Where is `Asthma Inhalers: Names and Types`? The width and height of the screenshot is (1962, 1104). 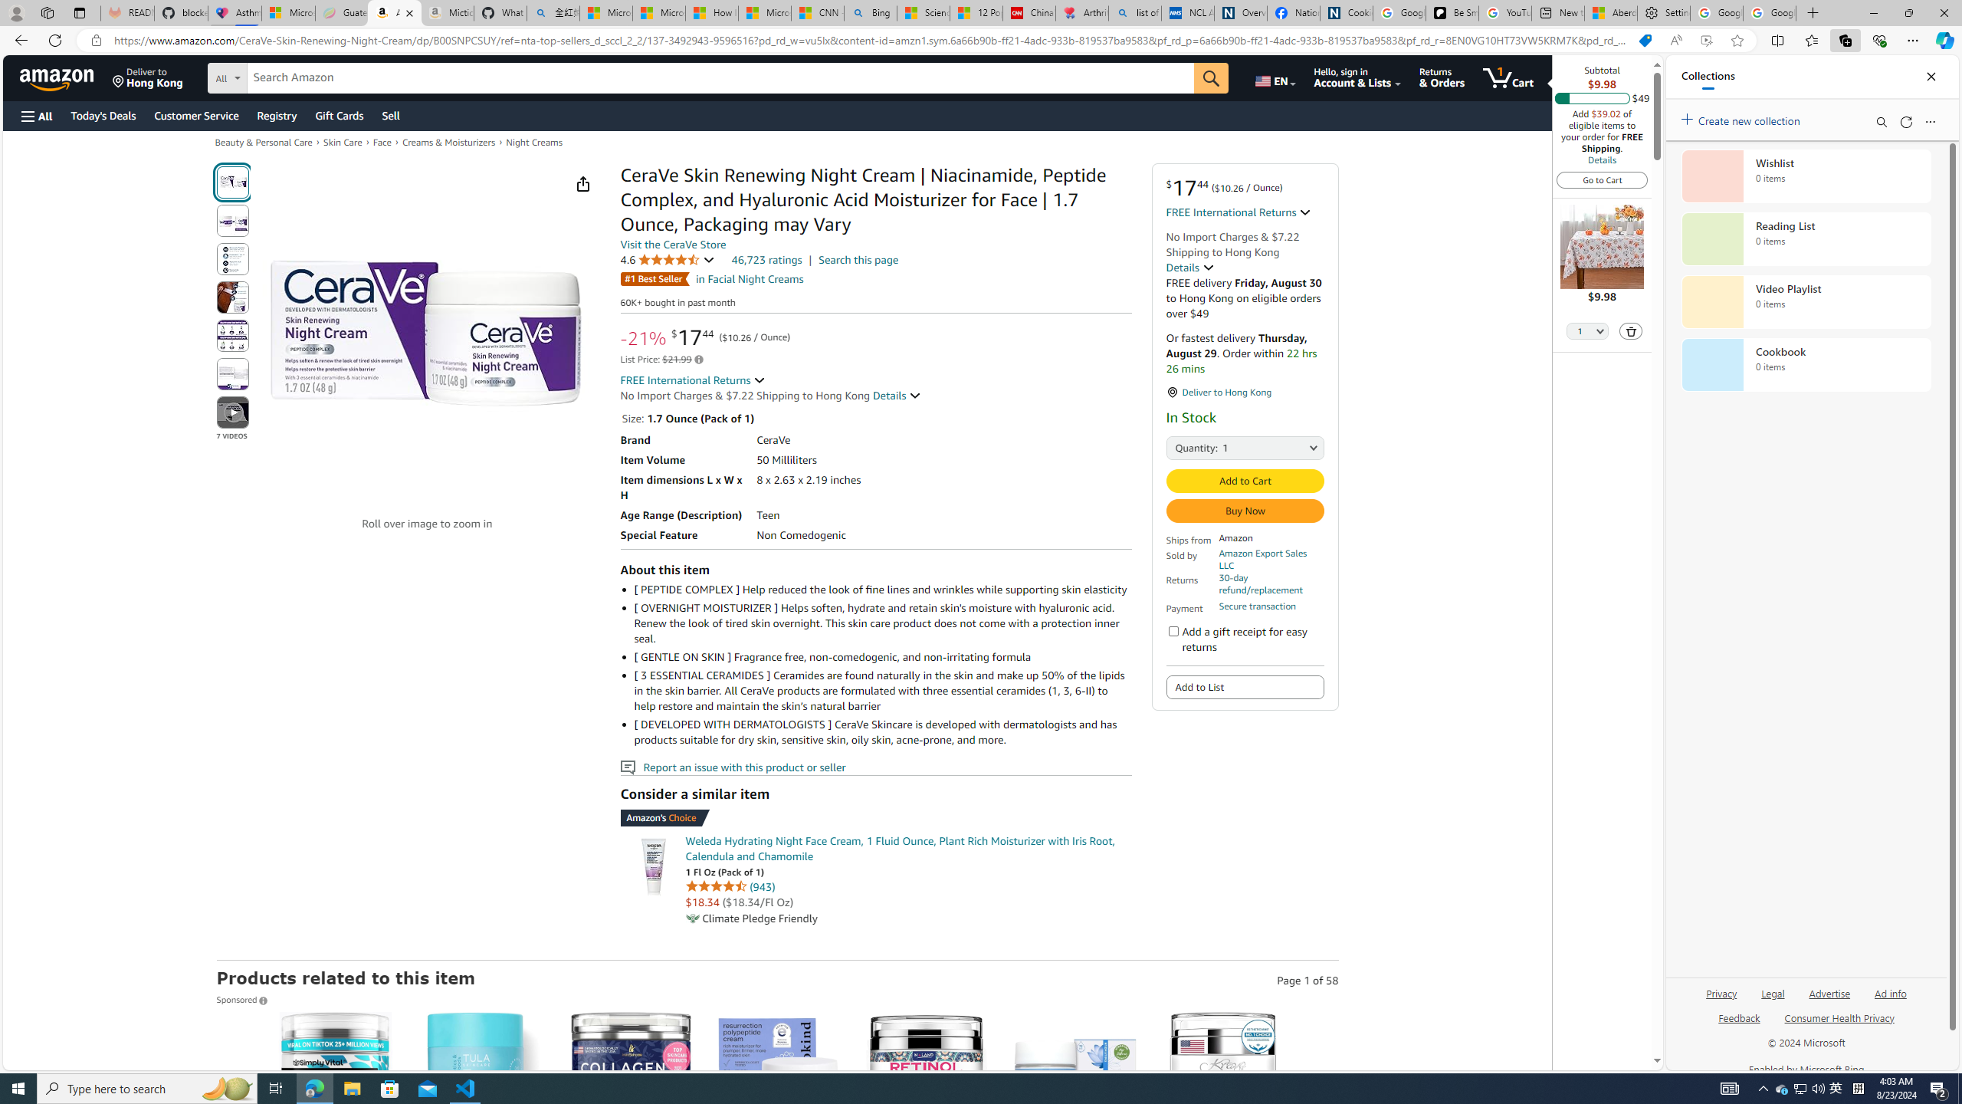
Asthma Inhalers: Names and Types is located at coordinates (235, 13).